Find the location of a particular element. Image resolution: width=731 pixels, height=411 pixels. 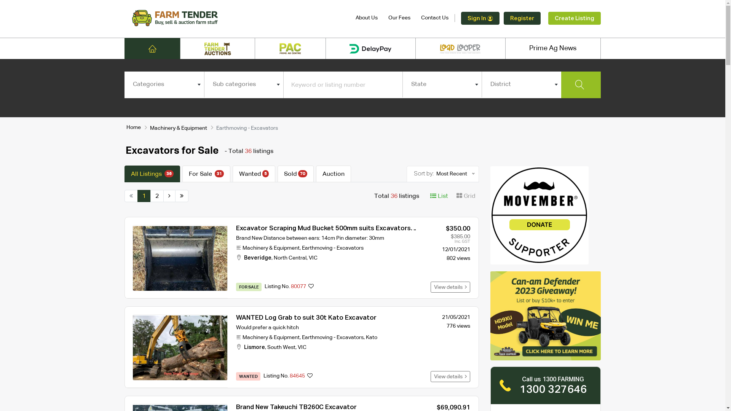

2 is located at coordinates (157, 196).